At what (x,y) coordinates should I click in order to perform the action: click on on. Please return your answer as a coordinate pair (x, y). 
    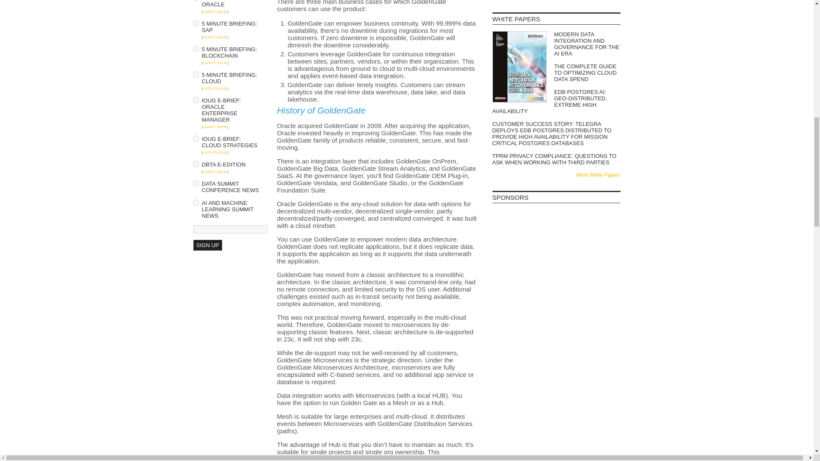
    Looking at the image, I should click on (196, 49).